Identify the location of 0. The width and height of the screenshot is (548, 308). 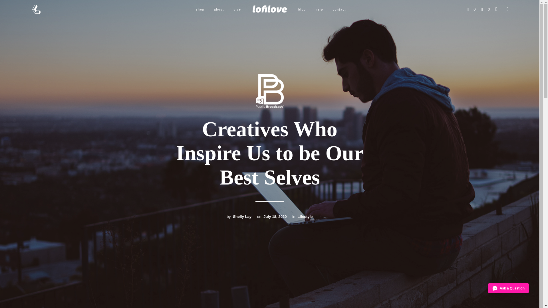
(471, 9).